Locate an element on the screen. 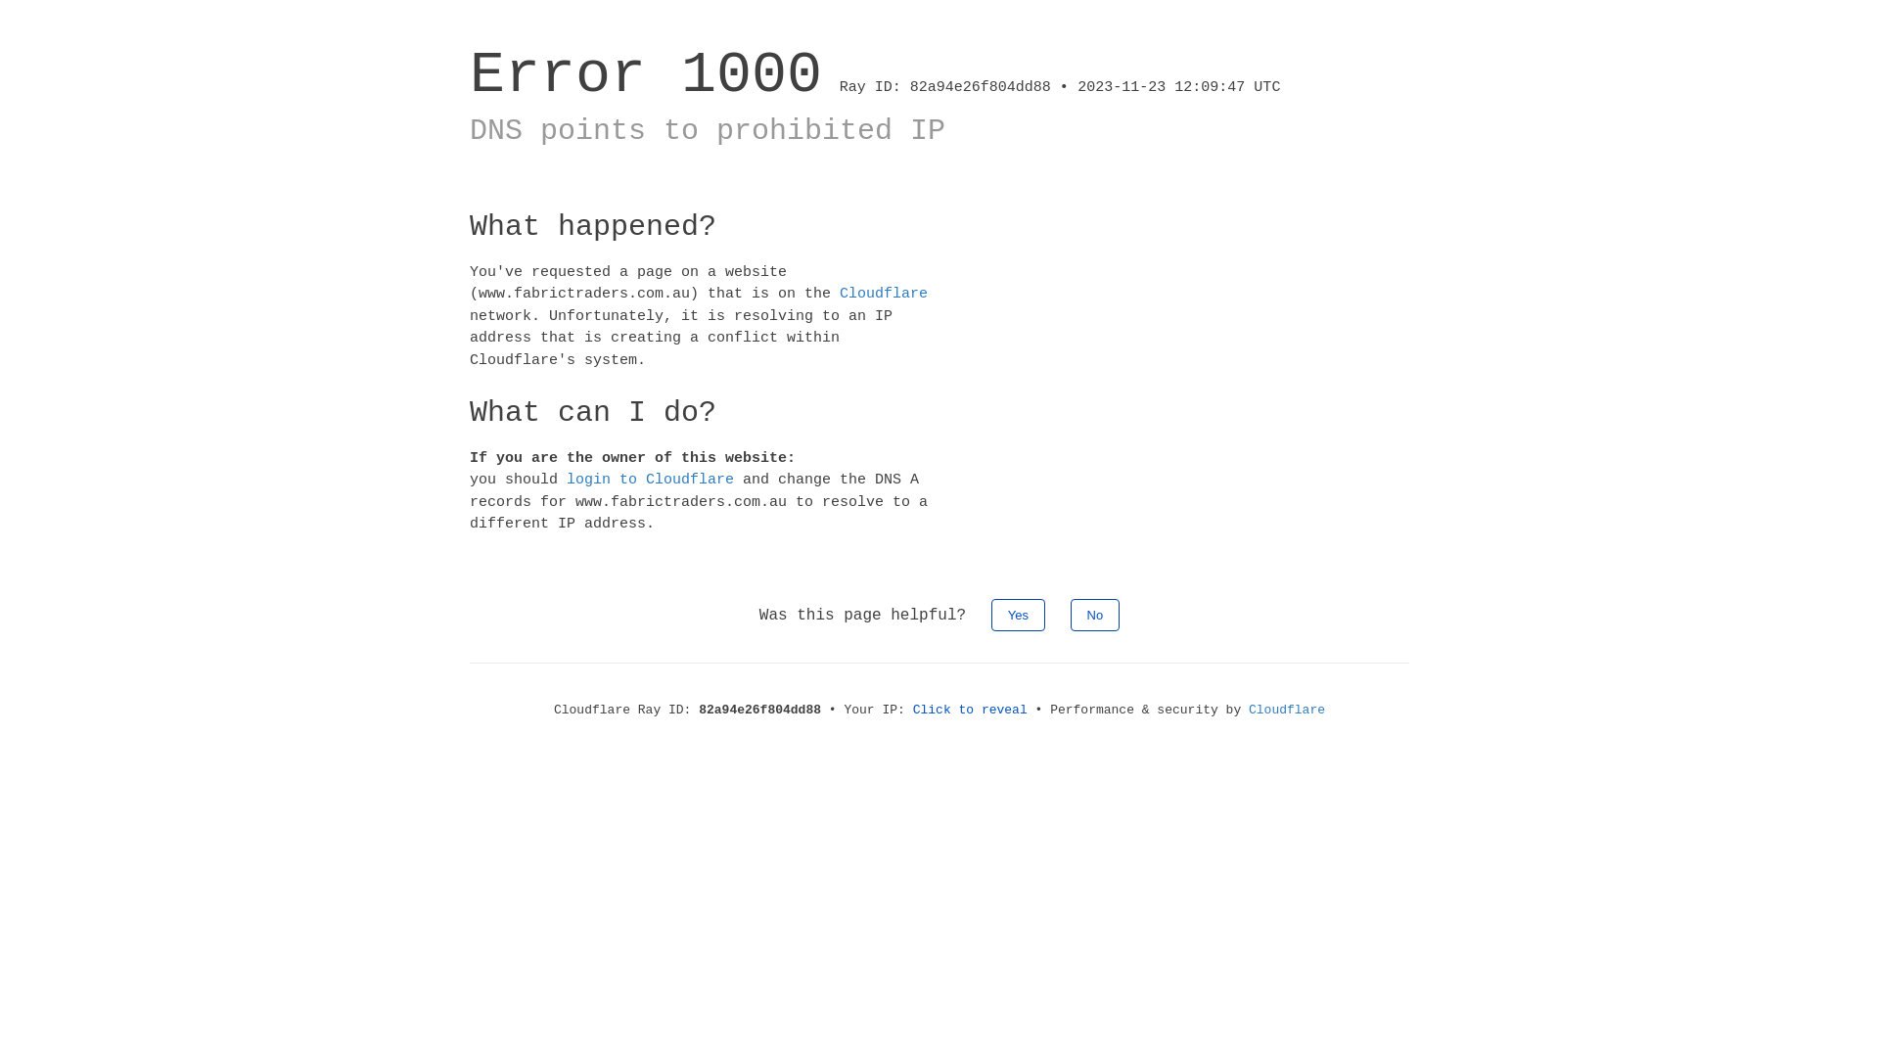  No is located at coordinates (1096, 615).